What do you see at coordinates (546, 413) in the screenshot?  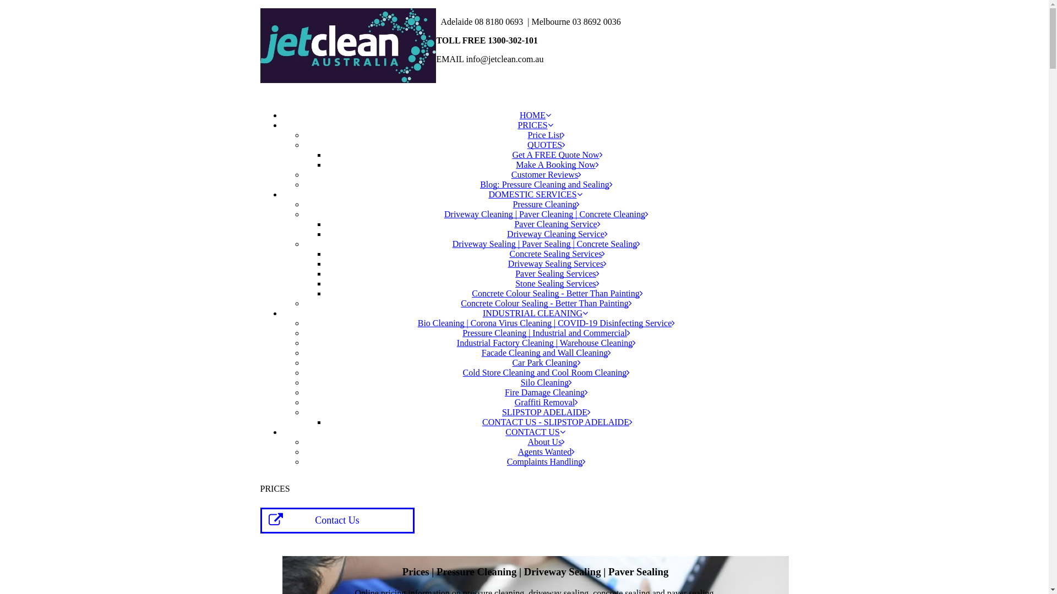 I see `SLIPSTOP ADELAIDE` at bounding box center [546, 413].